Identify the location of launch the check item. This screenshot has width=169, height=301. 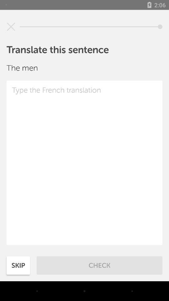
(100, 265).